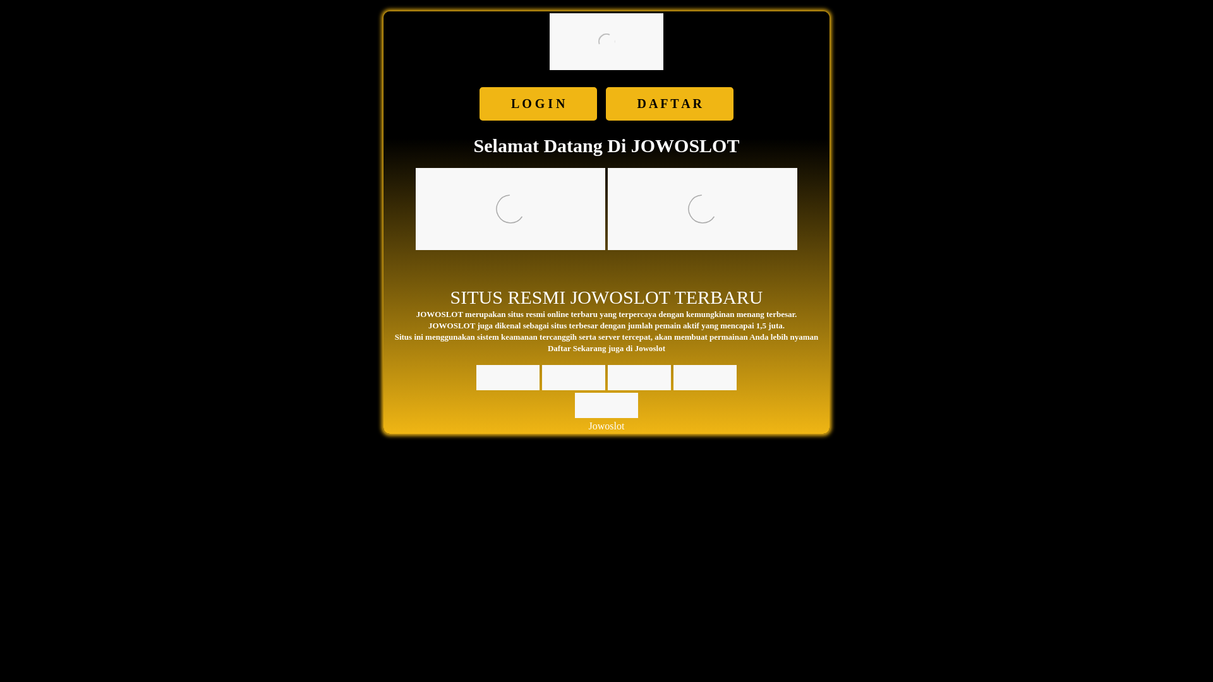 The image size is (1213, 682). Describe the element at coordinates (670, 104) in the screenshot. I see `D A F T A R` at that location.